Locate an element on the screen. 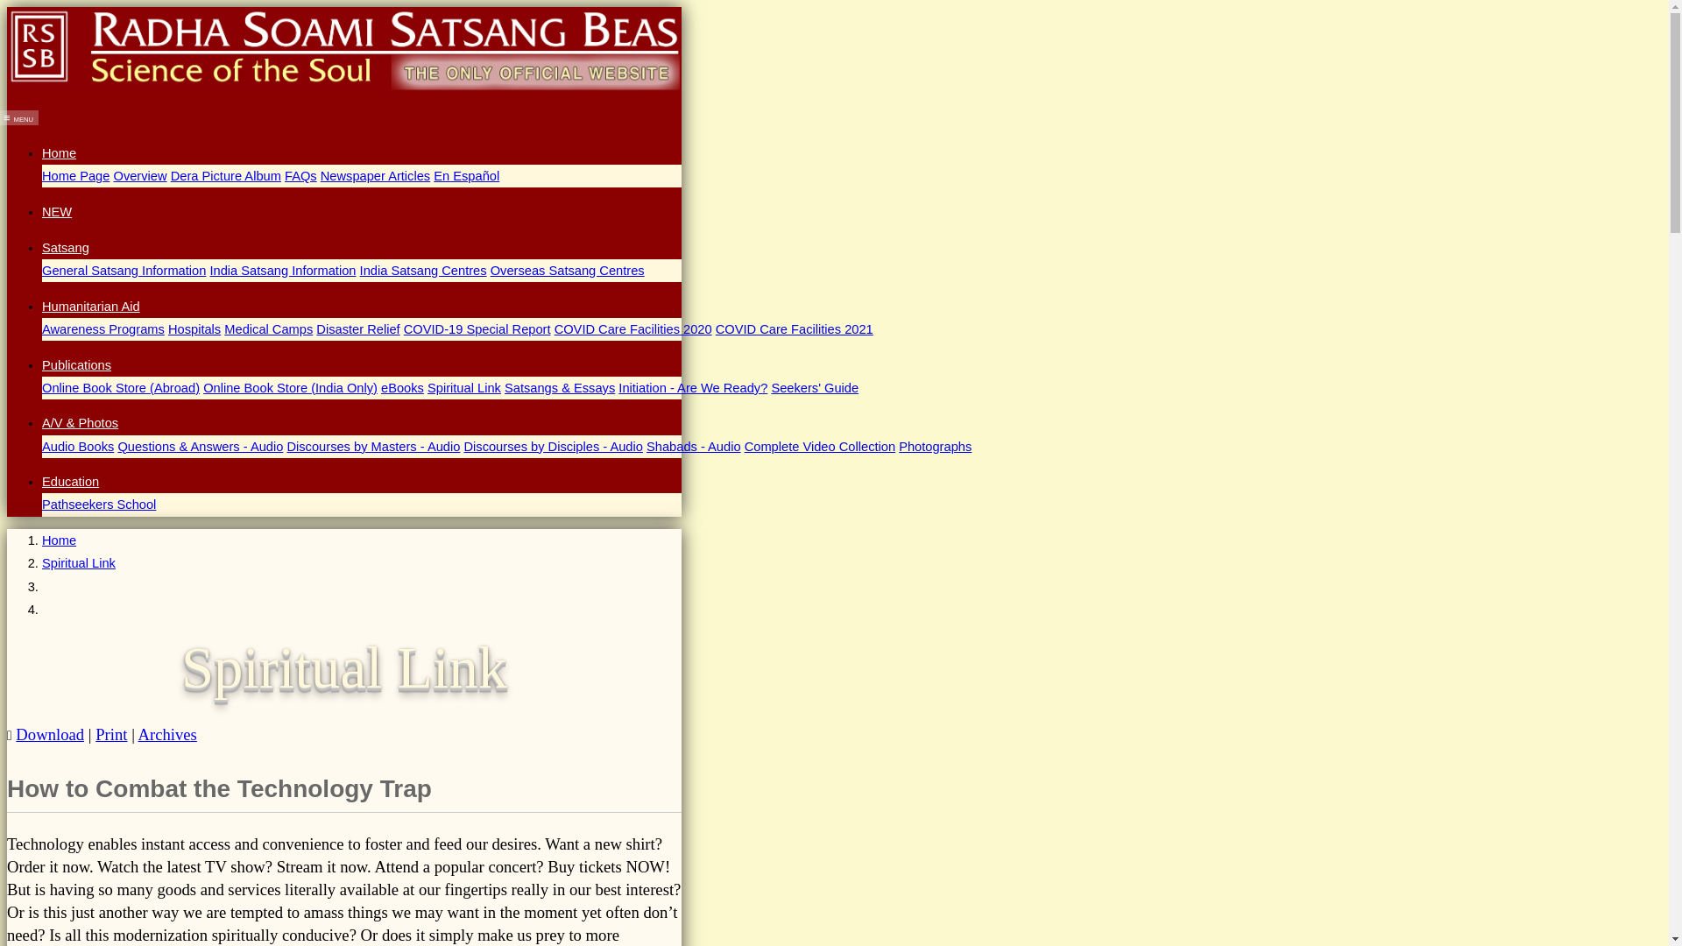 This screenshot has height=946, width=1682. Newspaper Articles is located at coordinates (375, 176).